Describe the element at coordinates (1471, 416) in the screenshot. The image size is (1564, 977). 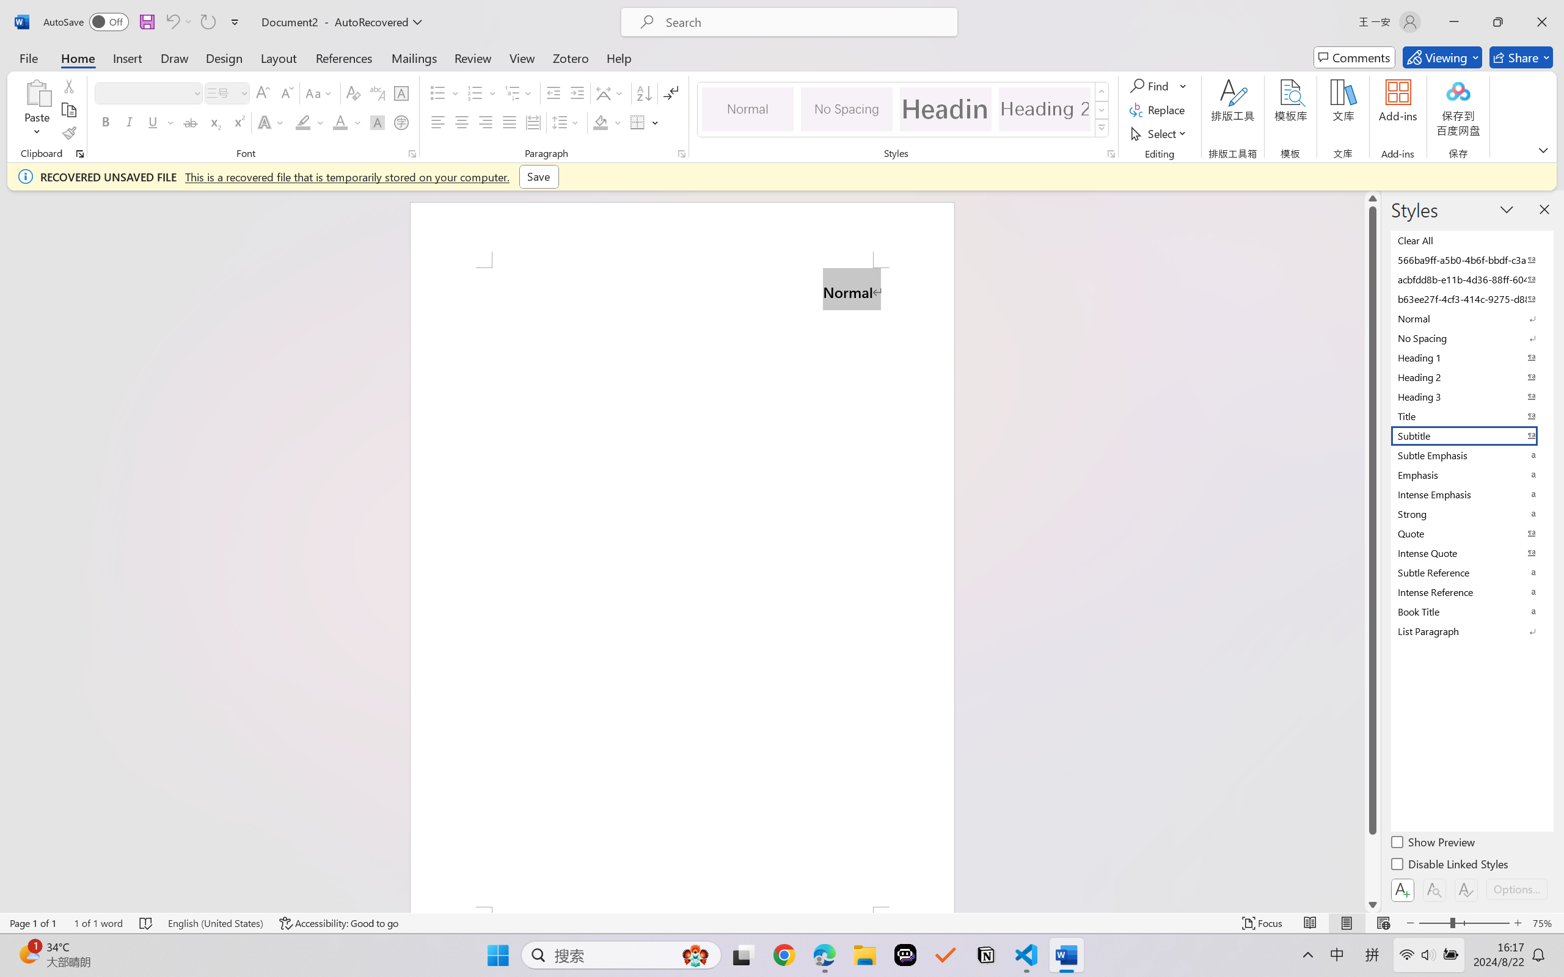
I see `Title` at that location.